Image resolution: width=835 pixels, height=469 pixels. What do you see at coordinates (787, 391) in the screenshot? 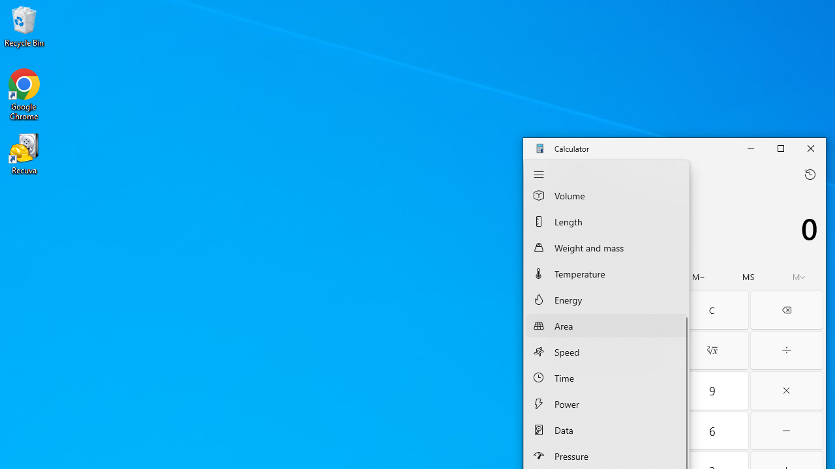
I see `Multiply by` at bounding box center [787, 391].